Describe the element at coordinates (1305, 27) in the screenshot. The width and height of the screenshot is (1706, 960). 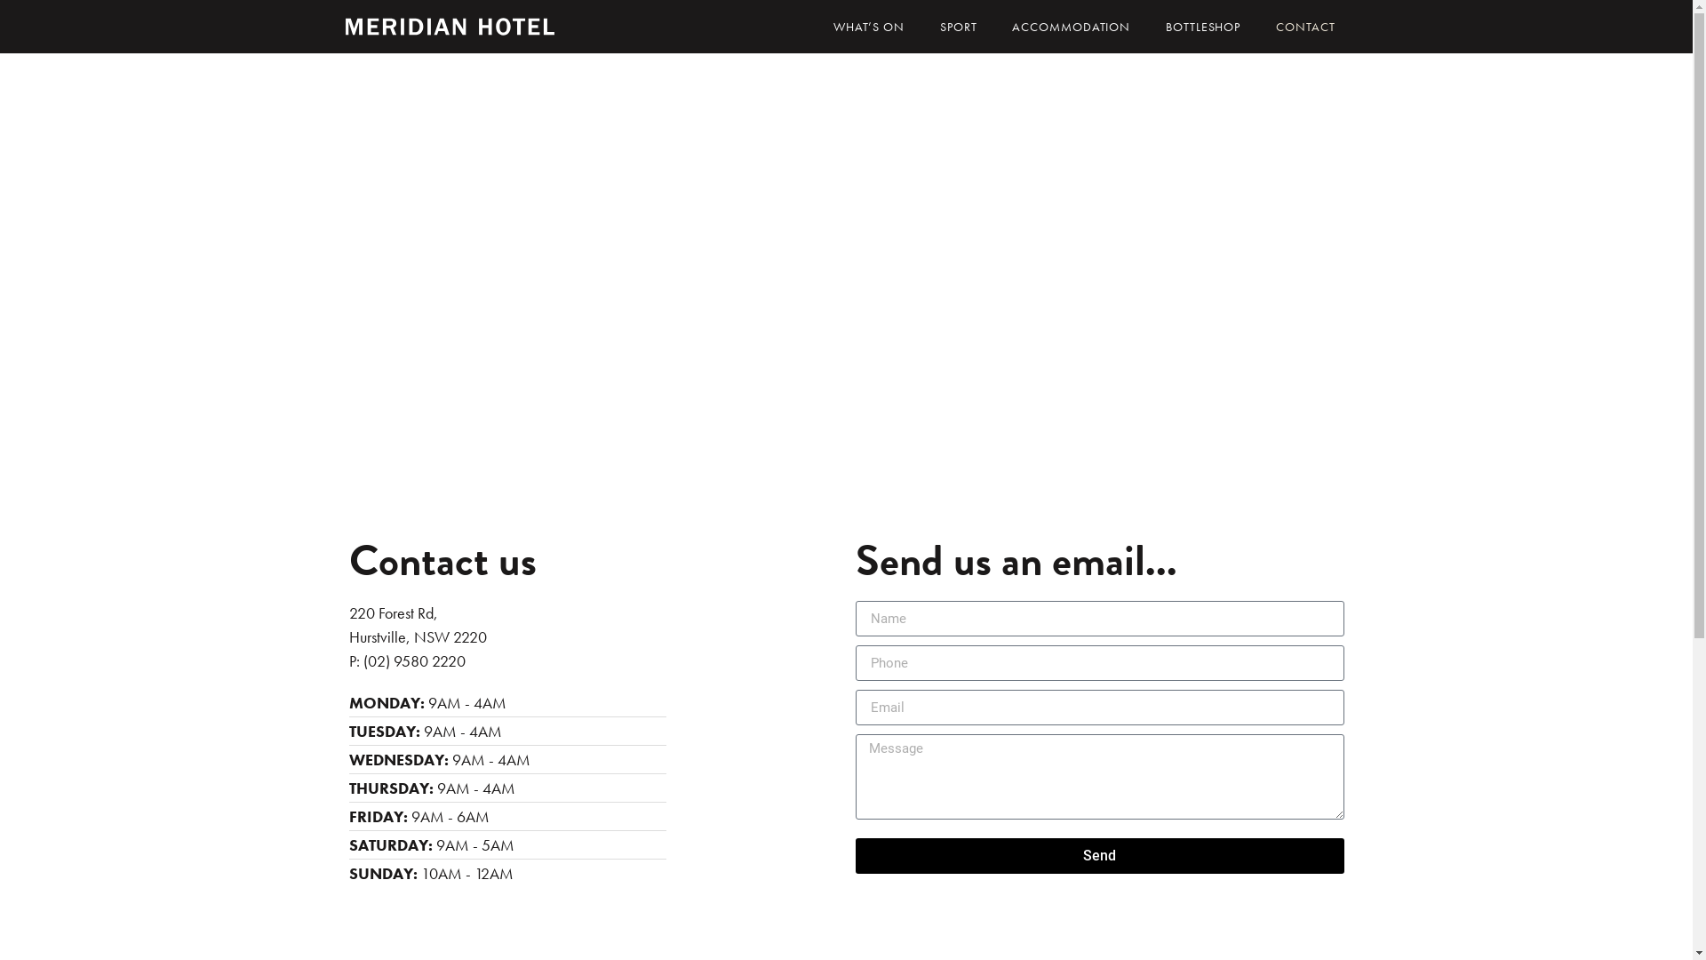
I see `CONTACT` at that location.